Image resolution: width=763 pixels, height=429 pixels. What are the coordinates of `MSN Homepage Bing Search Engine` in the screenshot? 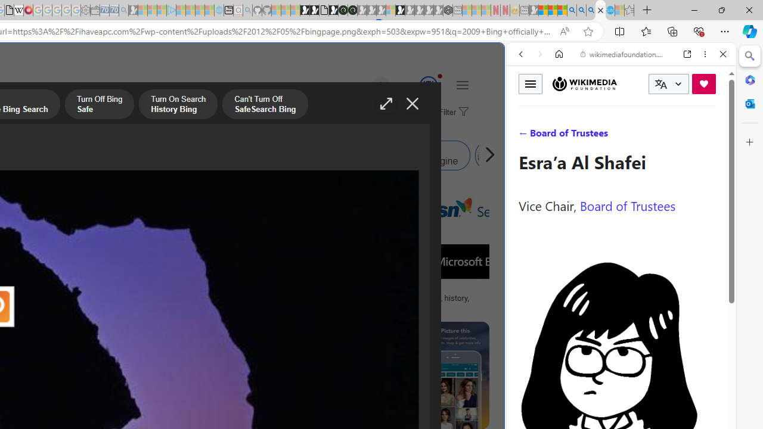 It's located at (41, 155).